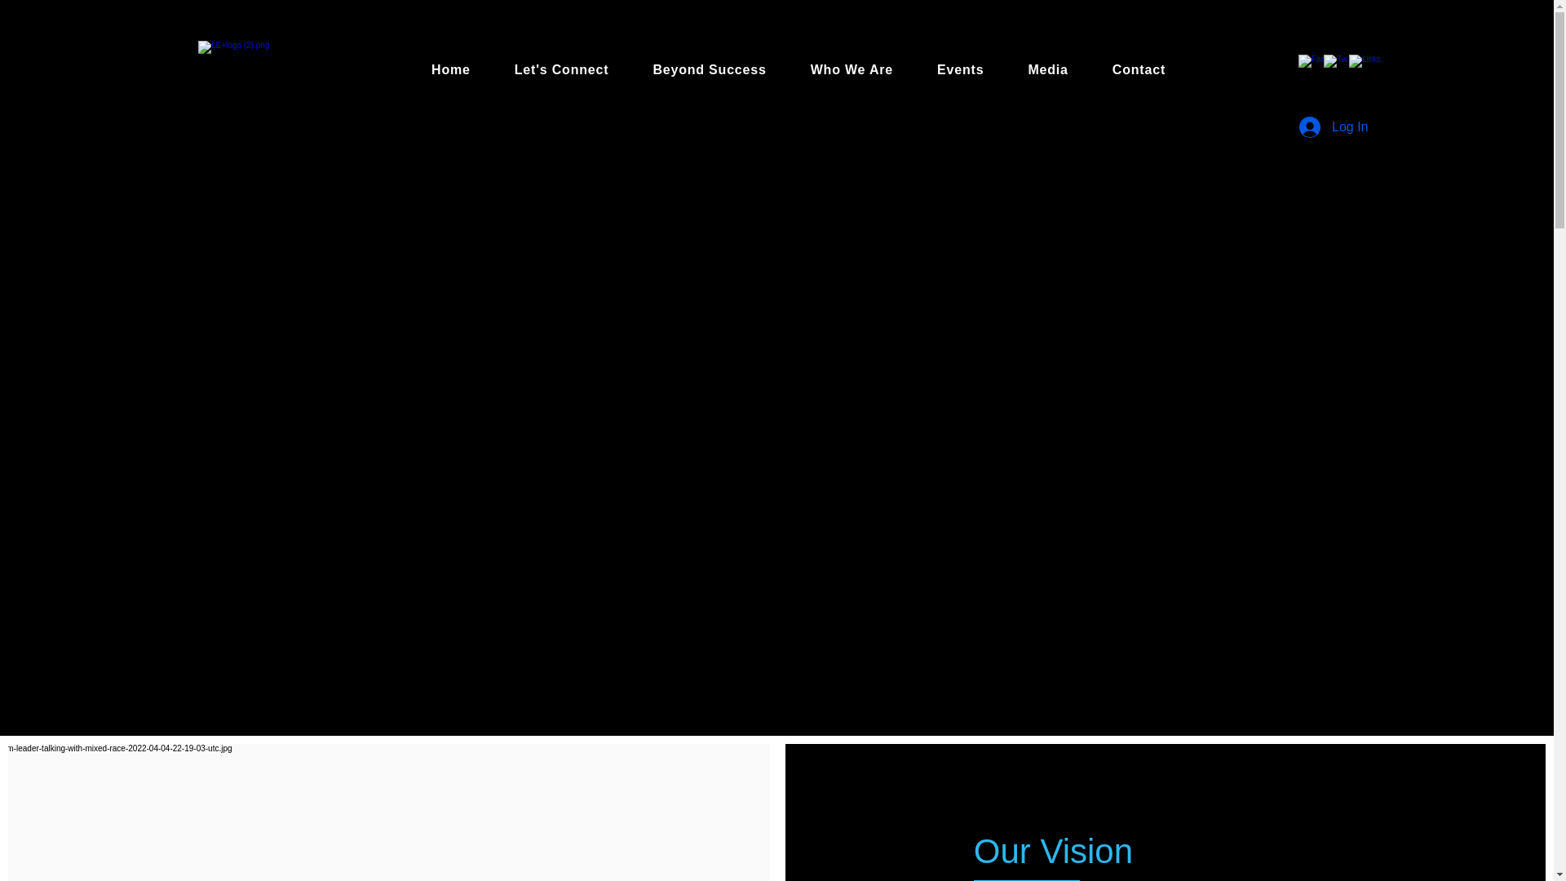 The height and width of the screenshot is (881, 1566). Describe the element at coordinates (709, 69) in the screenshot. I see `Beyond Success` at that location.